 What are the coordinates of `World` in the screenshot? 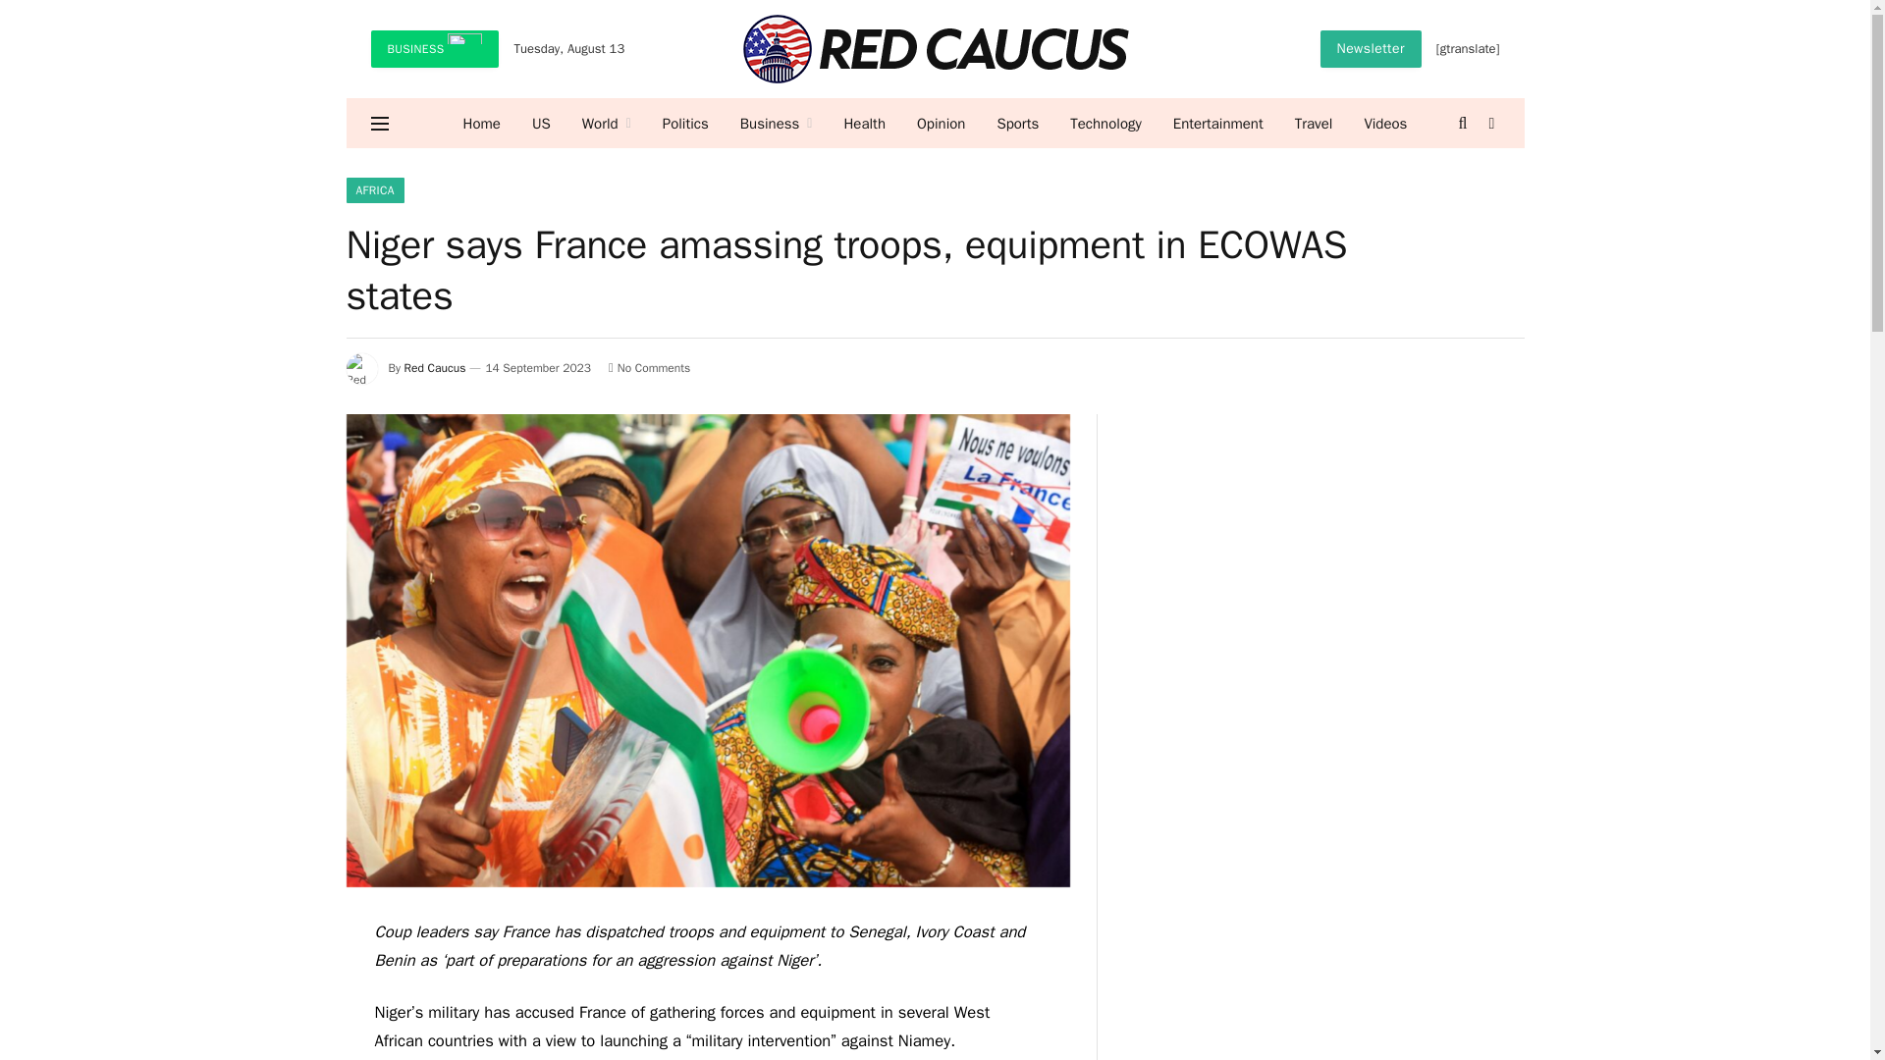 It's located at (607, 124).